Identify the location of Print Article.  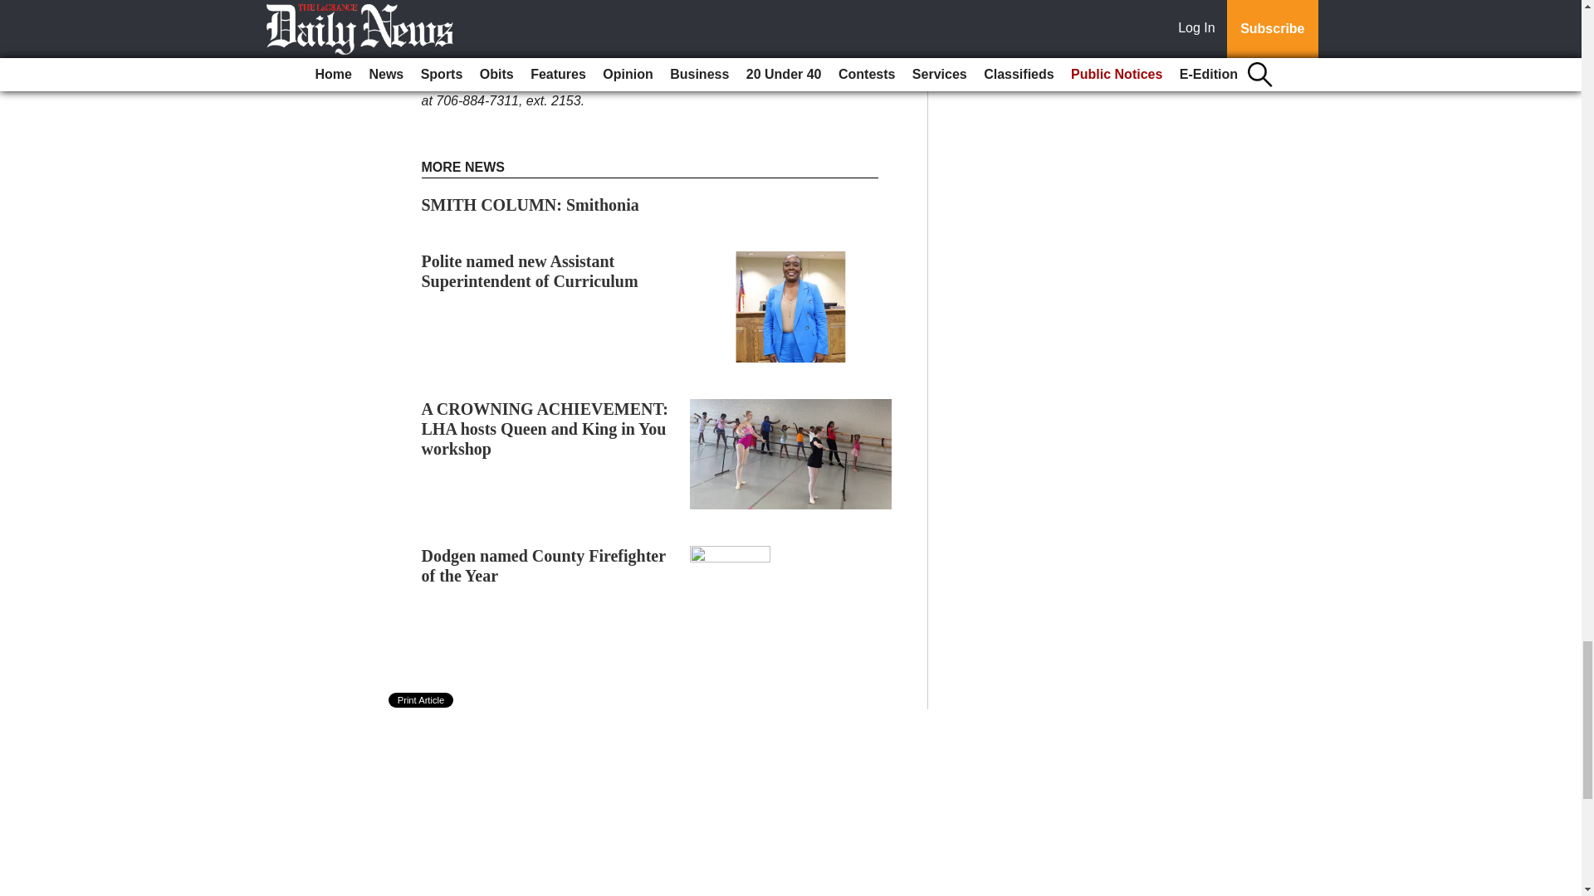
(422, 700).